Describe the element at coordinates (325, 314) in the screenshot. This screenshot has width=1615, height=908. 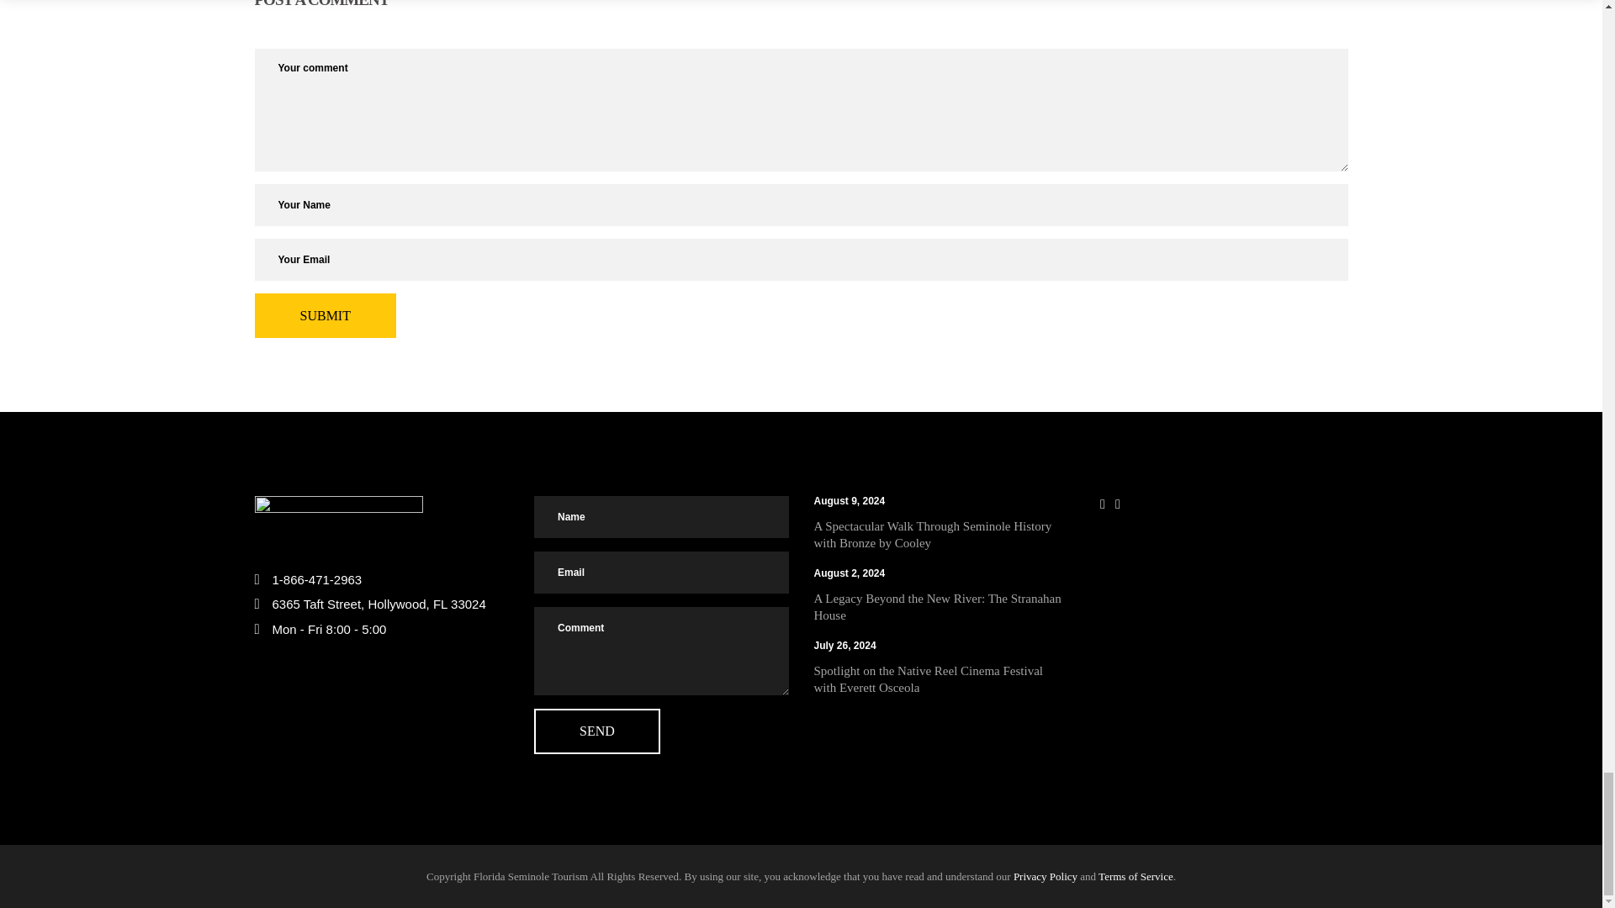
I see `Submit` at that location.